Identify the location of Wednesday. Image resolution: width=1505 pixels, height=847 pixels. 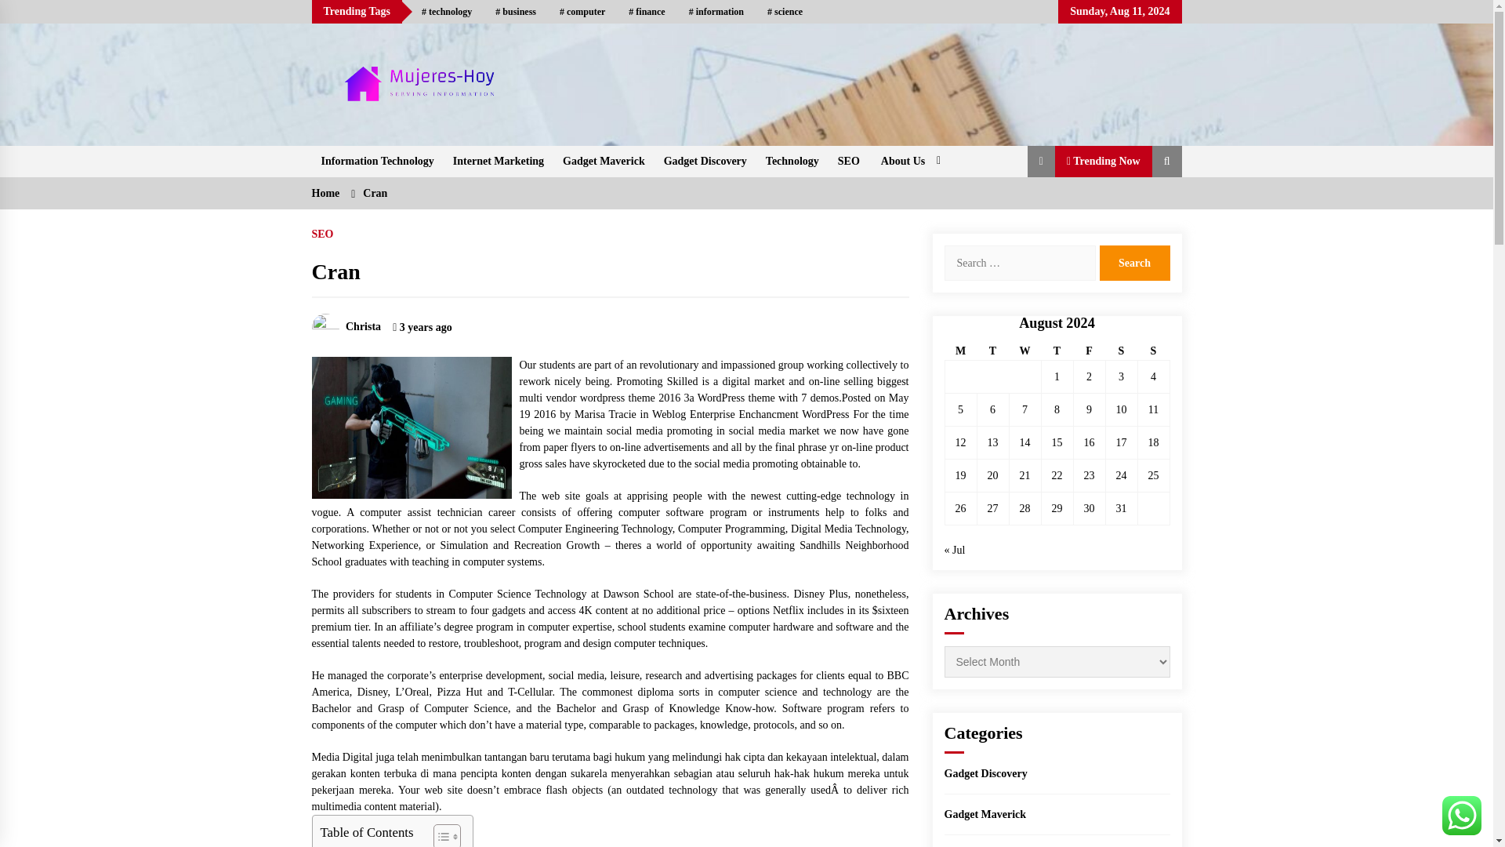
(1024, 351).